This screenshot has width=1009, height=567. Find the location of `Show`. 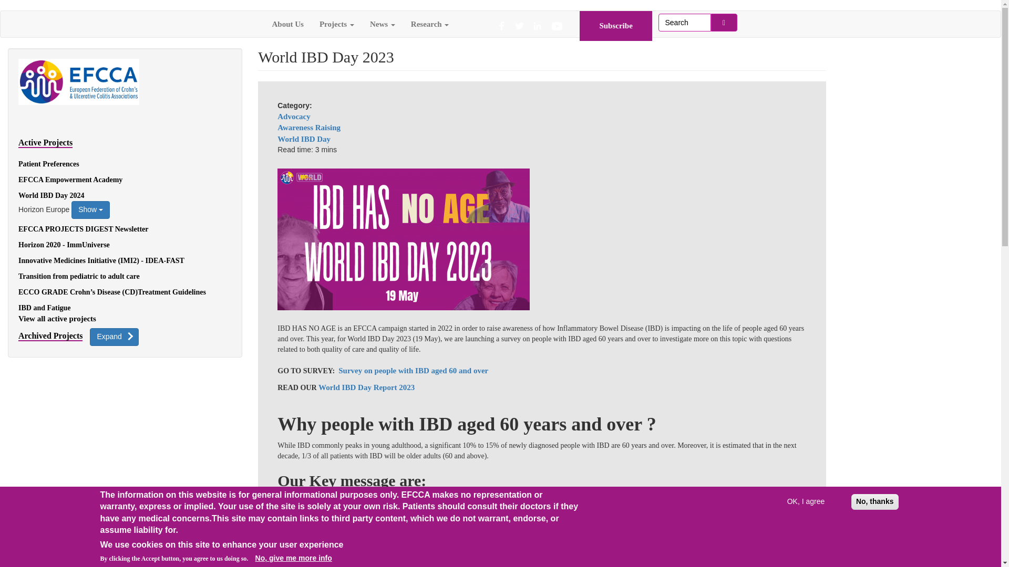

Show is located at coordinates (90, 210).